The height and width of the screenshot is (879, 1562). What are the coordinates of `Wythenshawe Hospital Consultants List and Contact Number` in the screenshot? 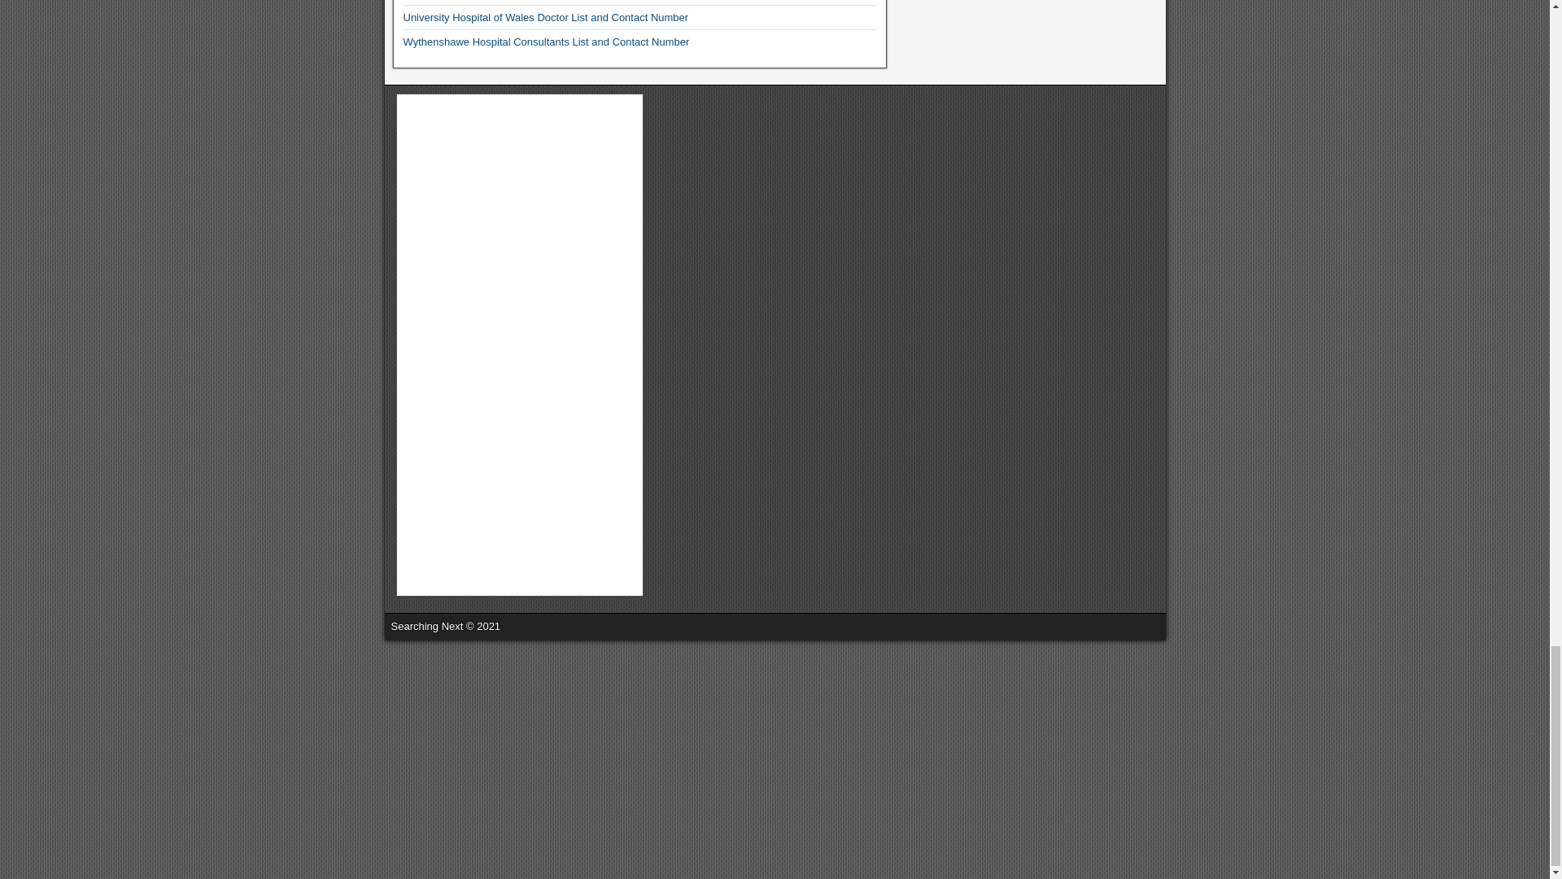 It's located at (547, 42).